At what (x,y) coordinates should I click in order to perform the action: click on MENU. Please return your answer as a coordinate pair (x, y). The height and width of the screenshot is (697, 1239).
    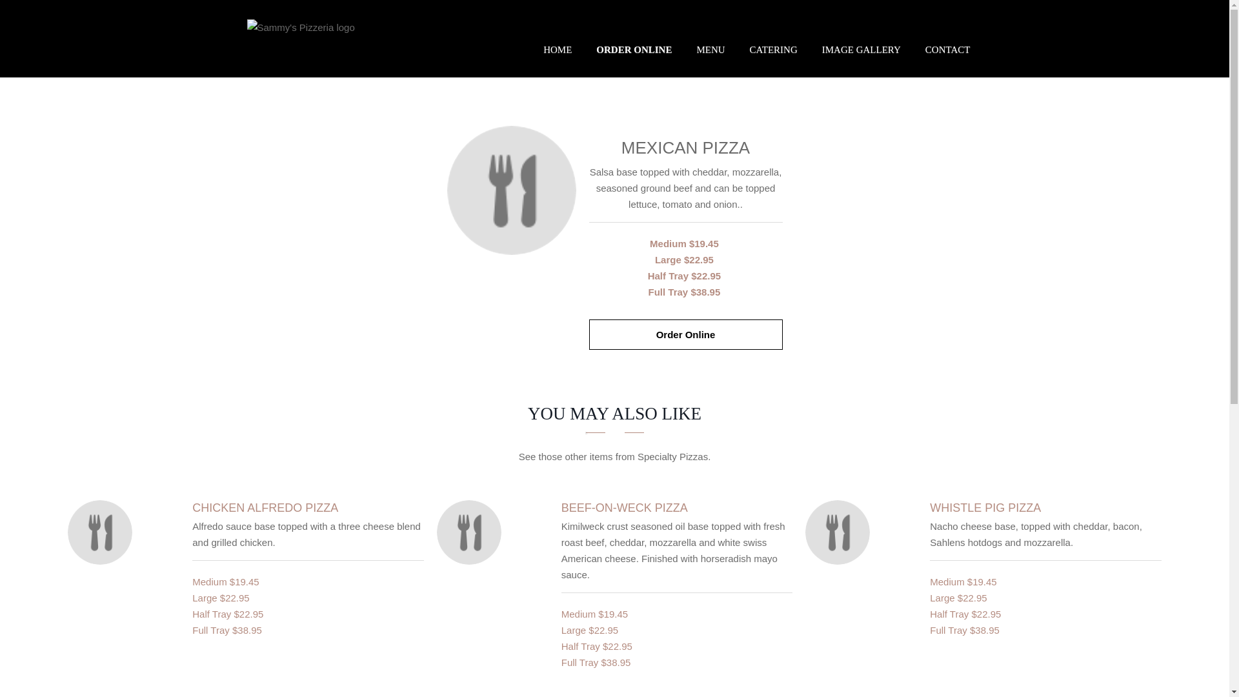
    Looking at the image, I should click on (710, 49).